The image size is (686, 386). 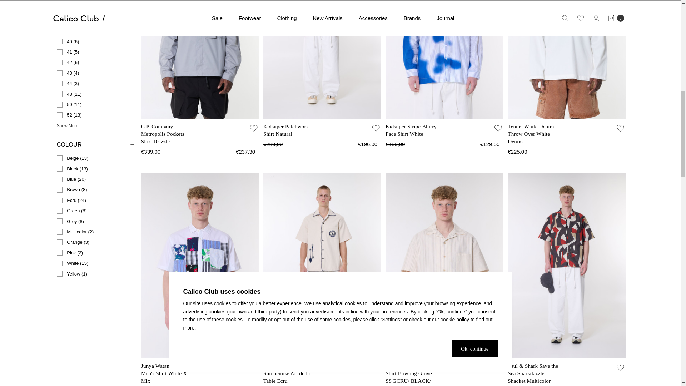 I want to click on Tenue. White Denim Throw Over White Denim, so click(x=567, y=59).